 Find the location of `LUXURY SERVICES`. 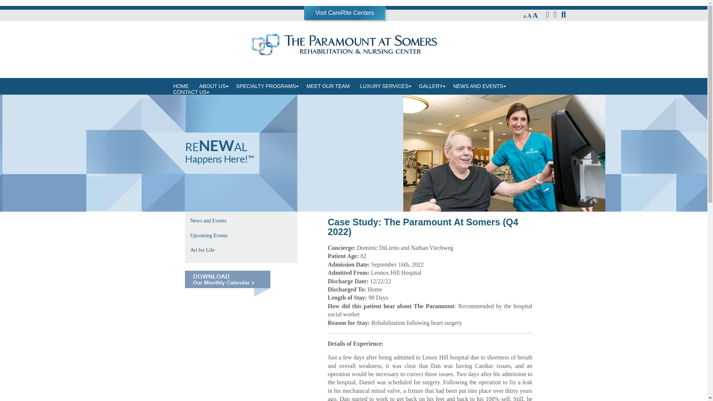

LUXURY SERVICES is located at coordinates (384, 86).